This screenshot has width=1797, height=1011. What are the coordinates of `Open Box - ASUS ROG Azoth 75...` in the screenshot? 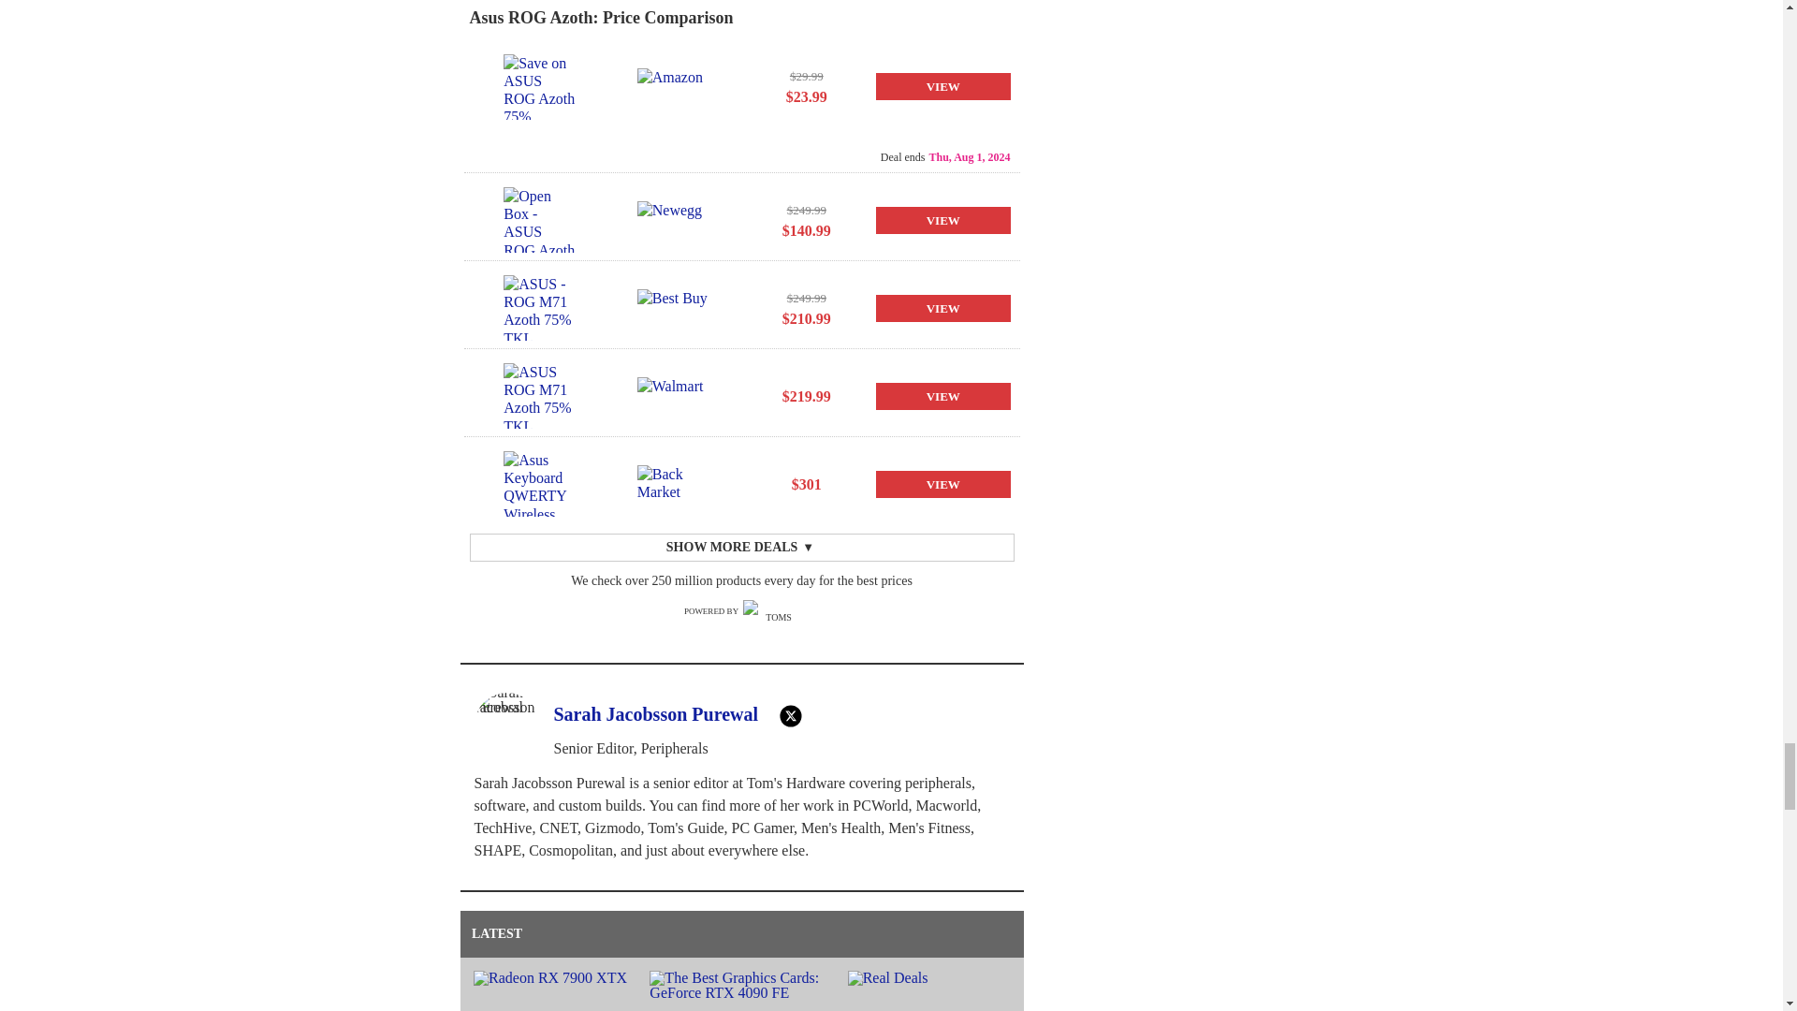 It's located at (539, 219).